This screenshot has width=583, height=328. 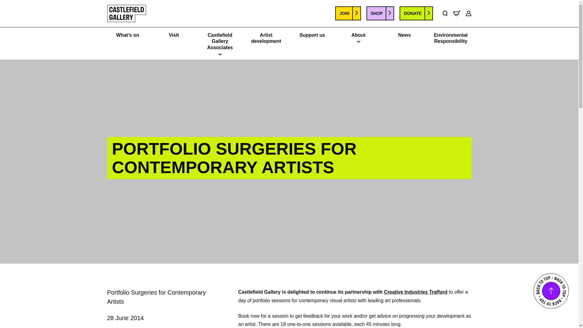 What do you see at coordinates (358, 43) in the screenshot?
I see `Open` at bounding box center [358, 43].